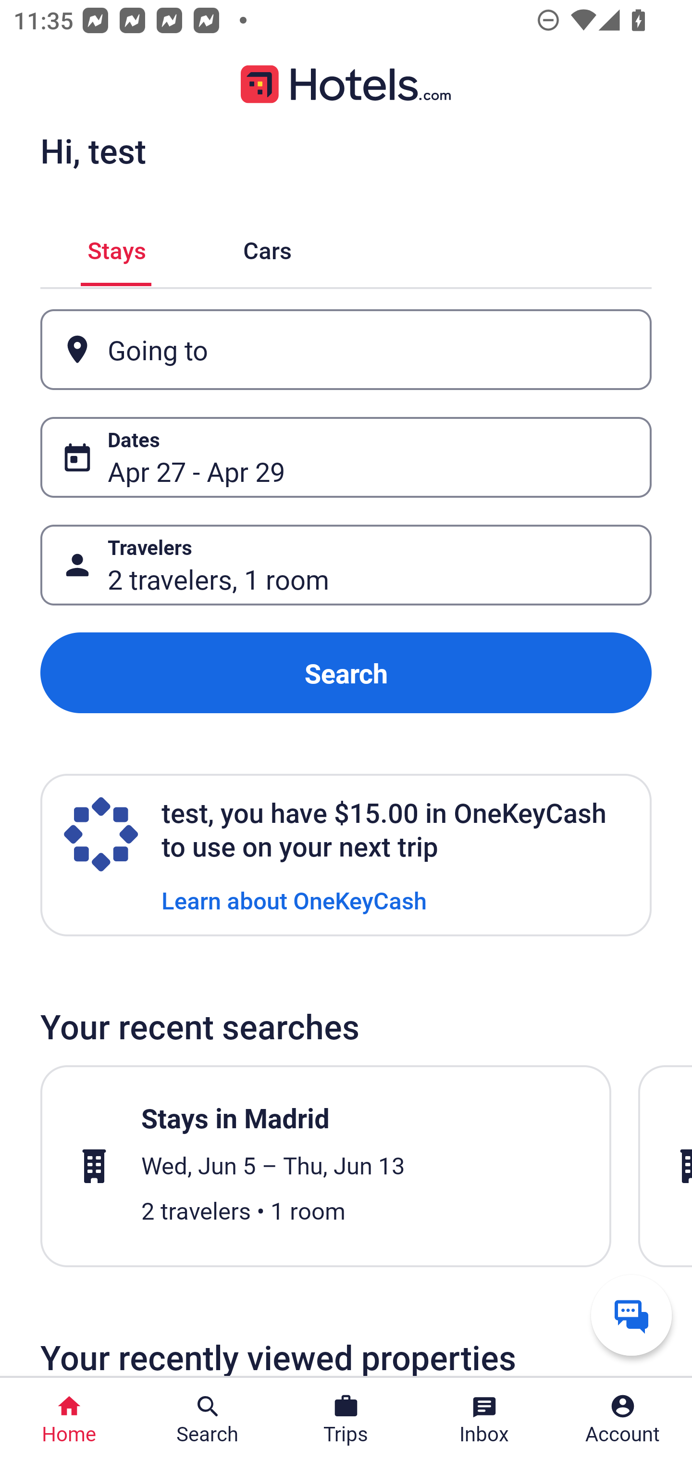 The image size is (692, 1462). I want to click on Get help from a virtual agent, so click(631, 1315).